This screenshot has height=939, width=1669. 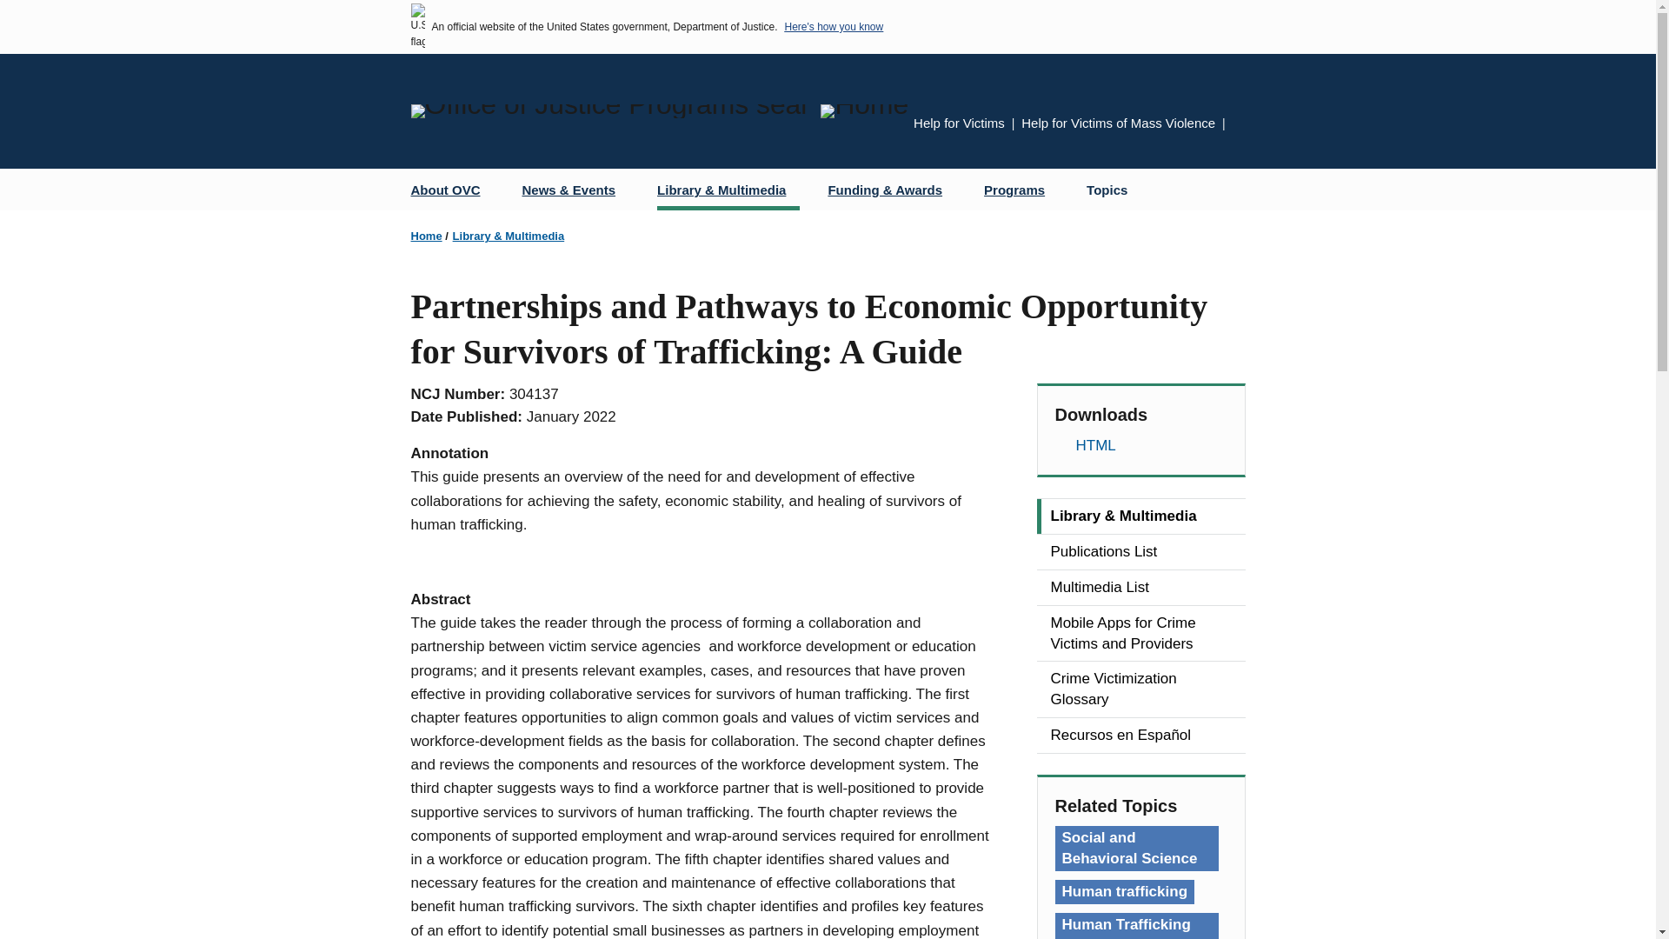 I want to click on Home, so click(x=426, y=235).